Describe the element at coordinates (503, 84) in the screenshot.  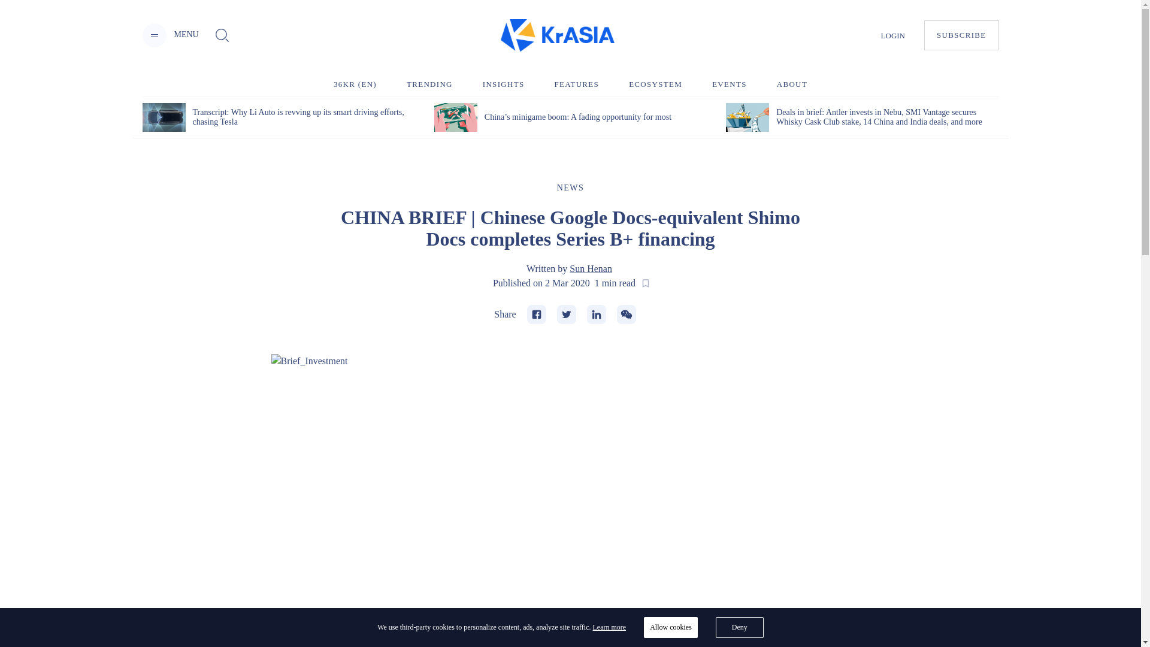
I see `INSIGHTS` at that location.